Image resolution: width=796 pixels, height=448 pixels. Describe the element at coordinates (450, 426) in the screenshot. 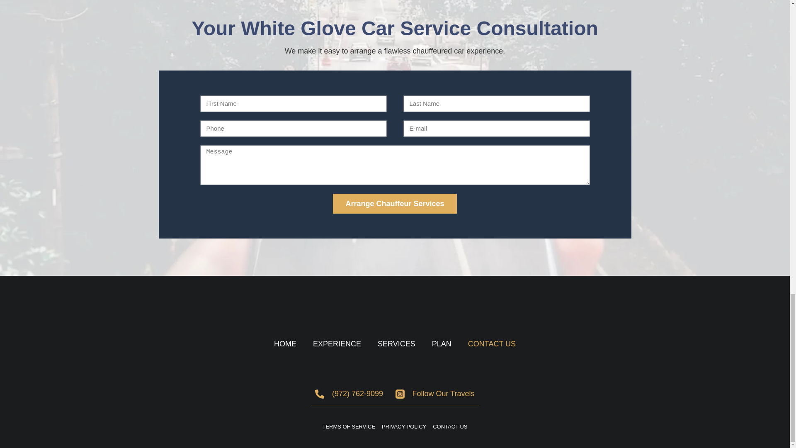

I see `CONTACT US` at that location.